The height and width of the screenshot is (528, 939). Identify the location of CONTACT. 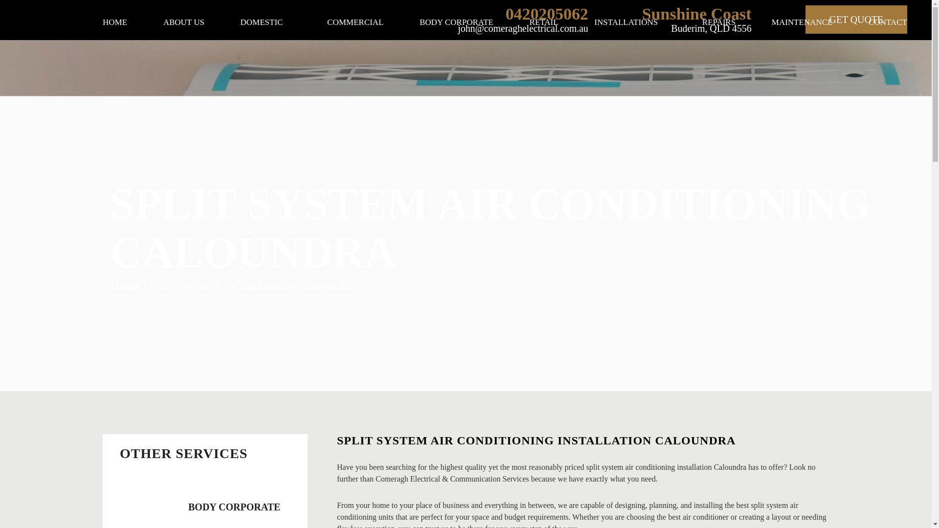
(888, 24).